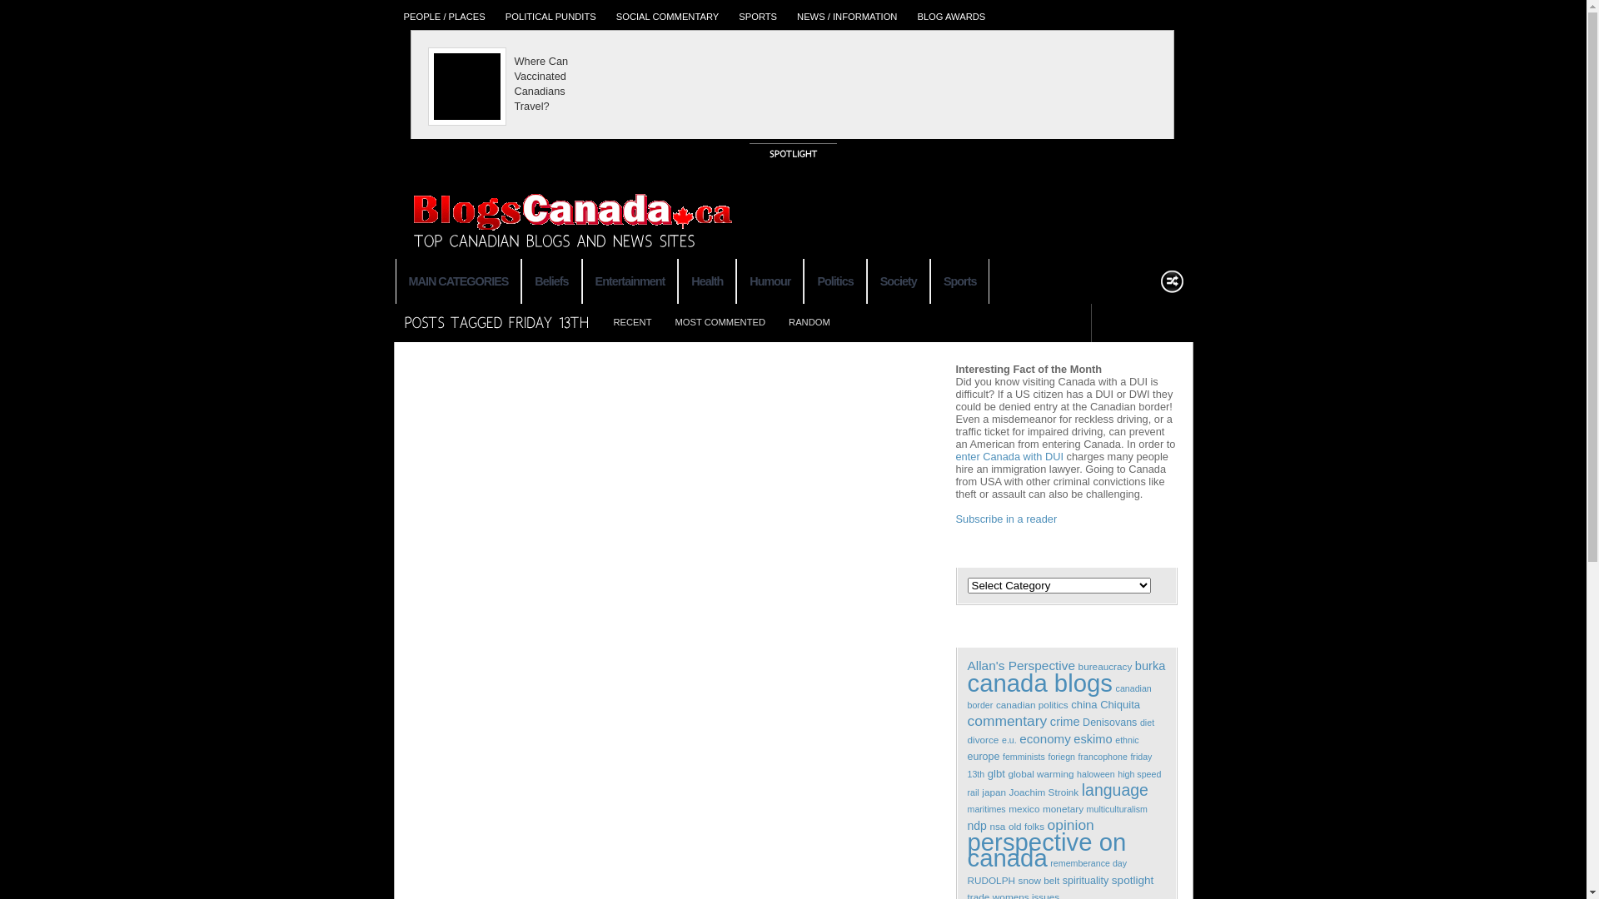 The image size is (1599, 899). Describe the element at coordinates (551, 15) in the screenshot. I see `POLITICAL PUNDITS` at that location.